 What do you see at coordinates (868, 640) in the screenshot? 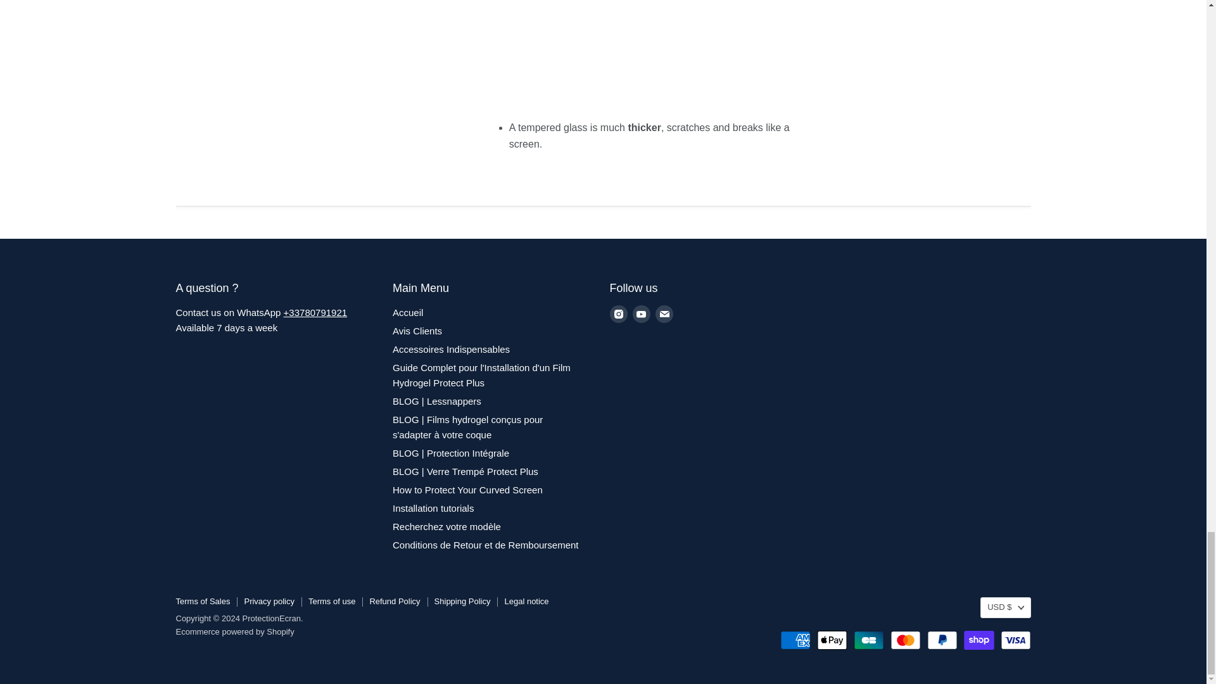
I see `Cartes Bancaires` at bounding box center [868, 640].